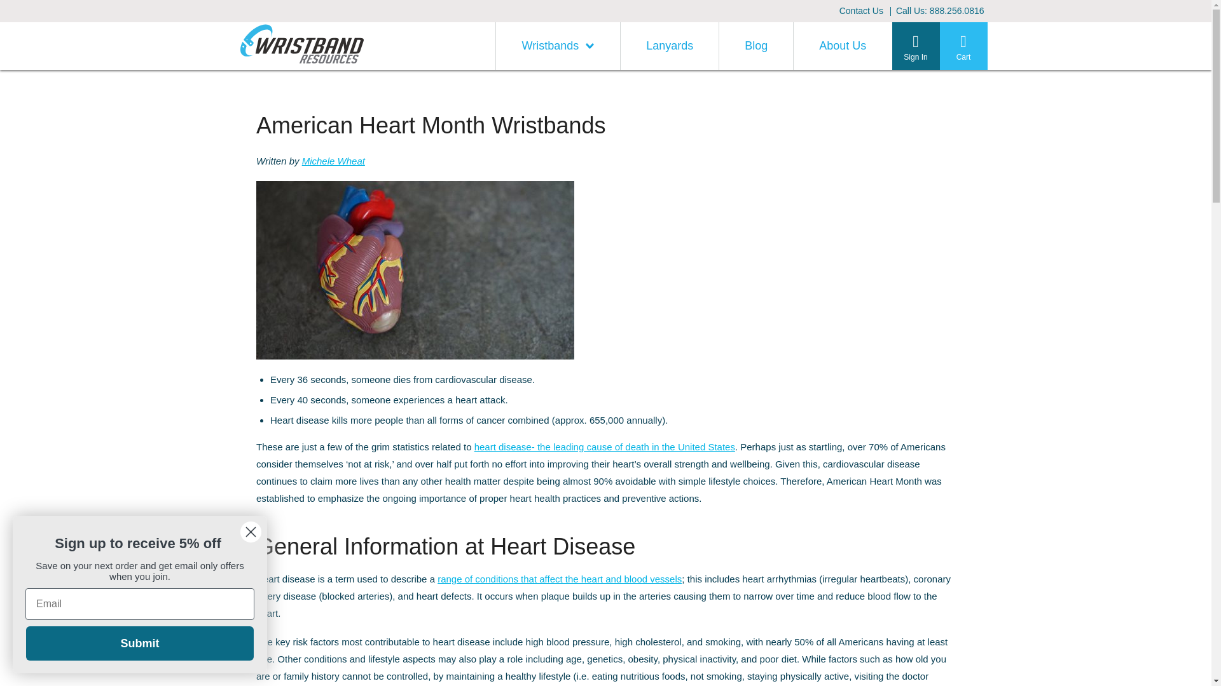 The width and height of the screenshot is (1221, 686). What do you see at coordinates (842, 46) in the screenshot?
I see `About Us` at bounding box center [842, 46].